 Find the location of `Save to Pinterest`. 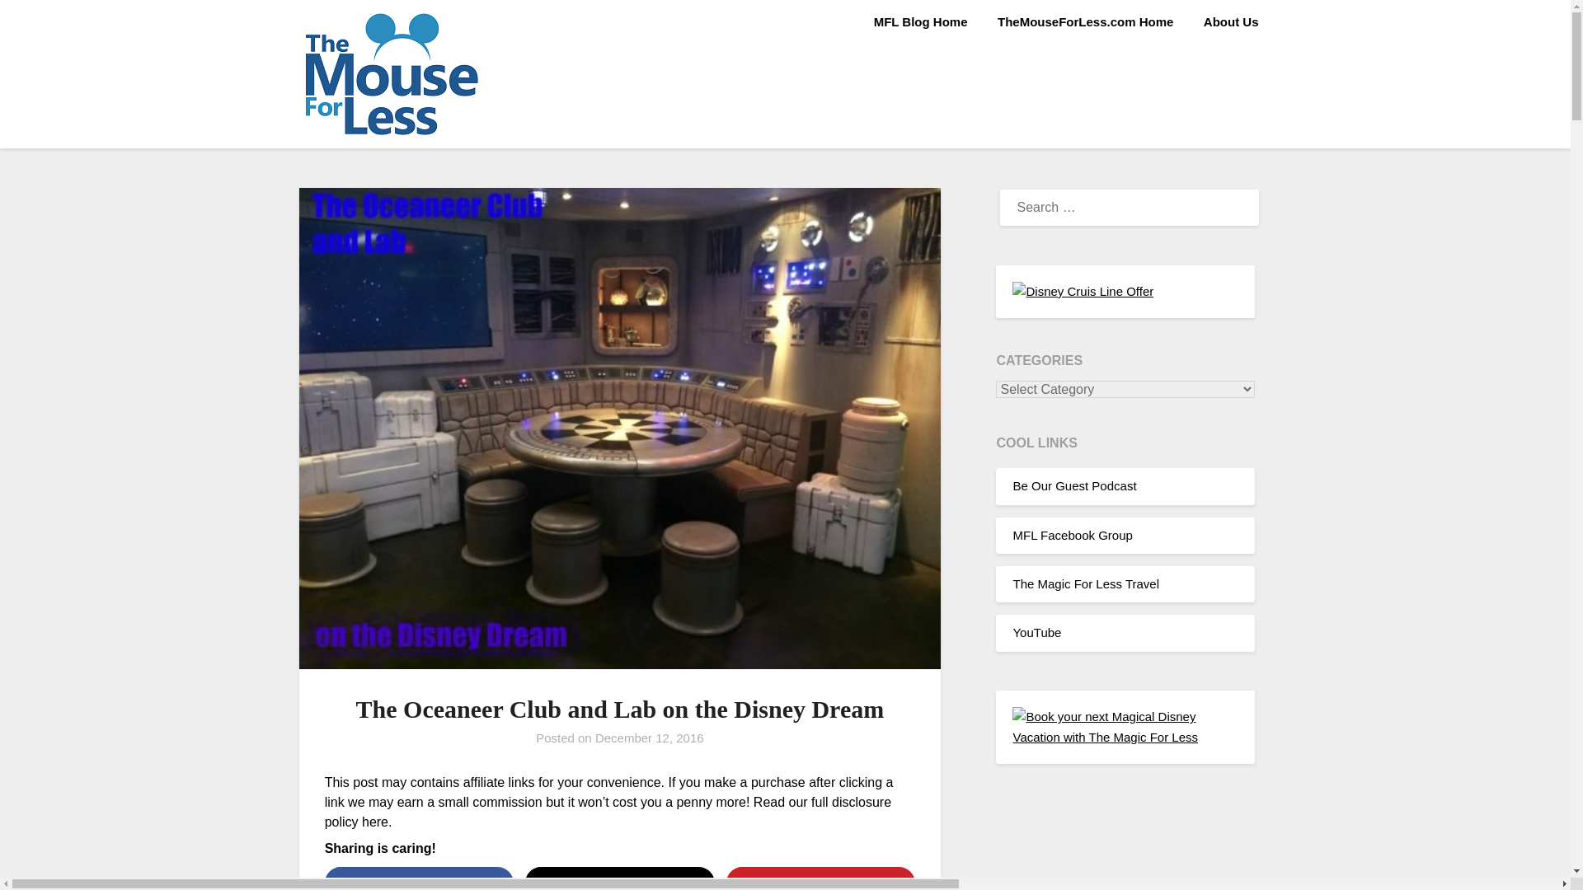

Save to Pinterest is located at coordinates (820, 878).